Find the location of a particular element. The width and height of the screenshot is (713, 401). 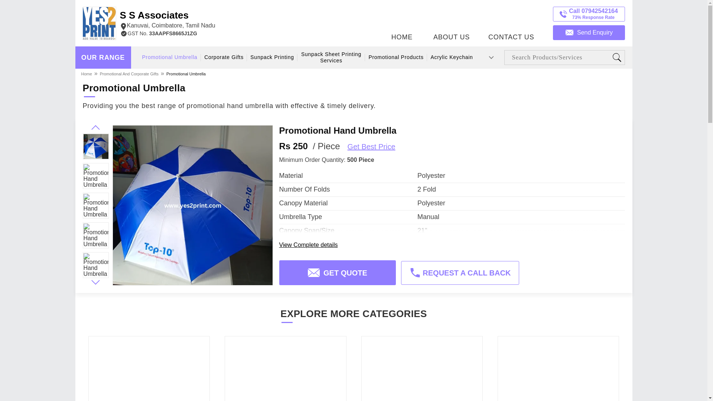

Corporate Gifts is located at coordinates (224, 57).